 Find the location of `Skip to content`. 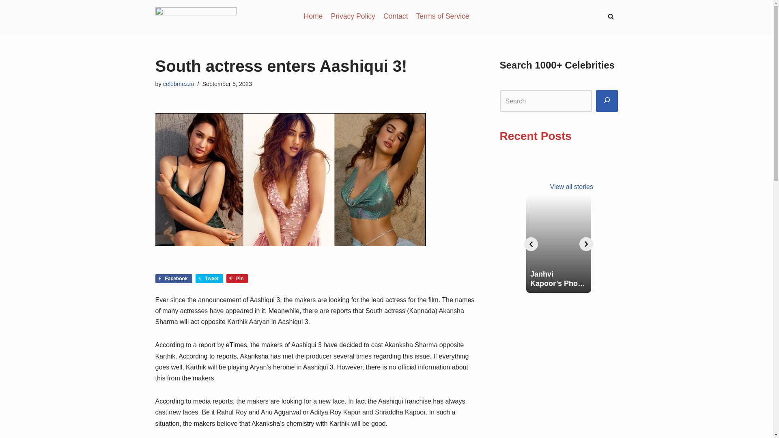

Skip to content is located at coordinates (6, 17).